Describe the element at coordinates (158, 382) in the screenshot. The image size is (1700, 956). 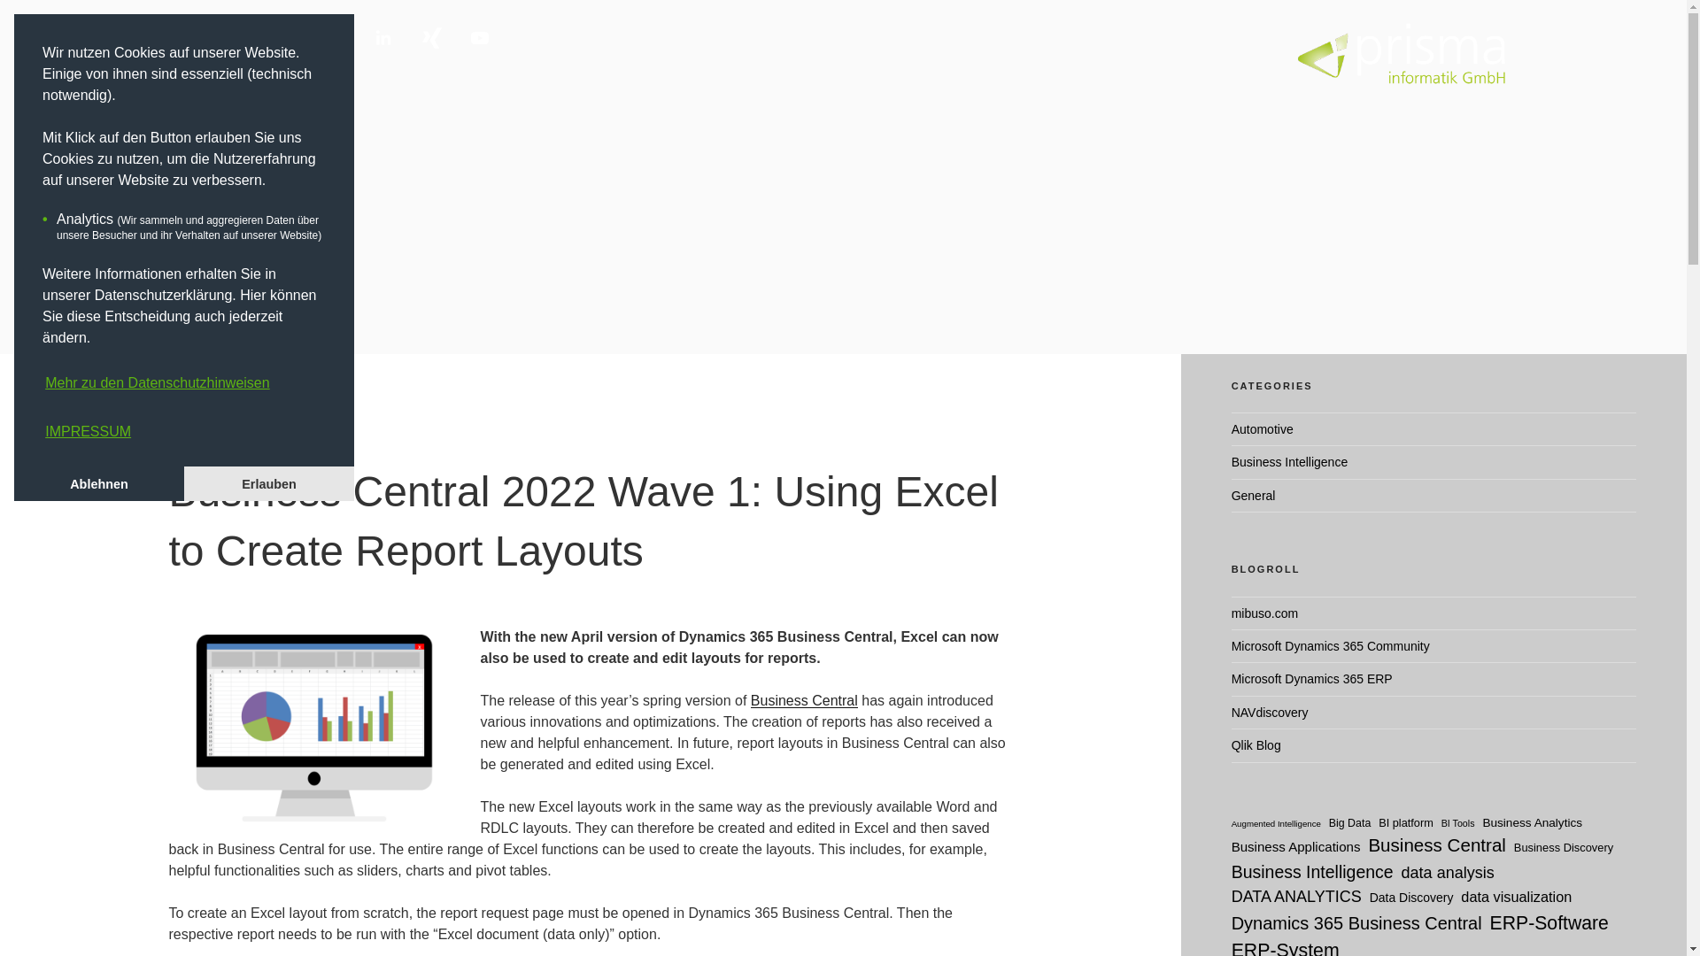
I see `Mehr zu den Datenschutzhinweisen` at that location.